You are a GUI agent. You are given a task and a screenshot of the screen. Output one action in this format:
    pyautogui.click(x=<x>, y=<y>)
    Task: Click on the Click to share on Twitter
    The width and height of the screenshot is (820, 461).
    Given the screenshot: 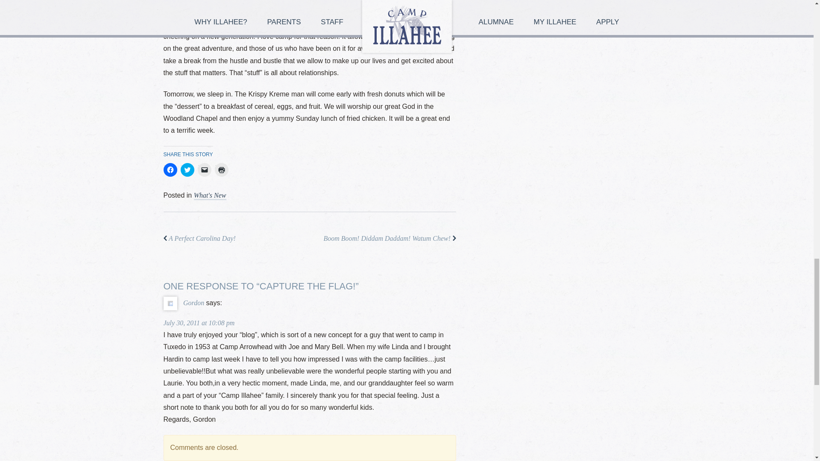 What is the action you would take?
    pyautogui.click(x=187, y=170)
    